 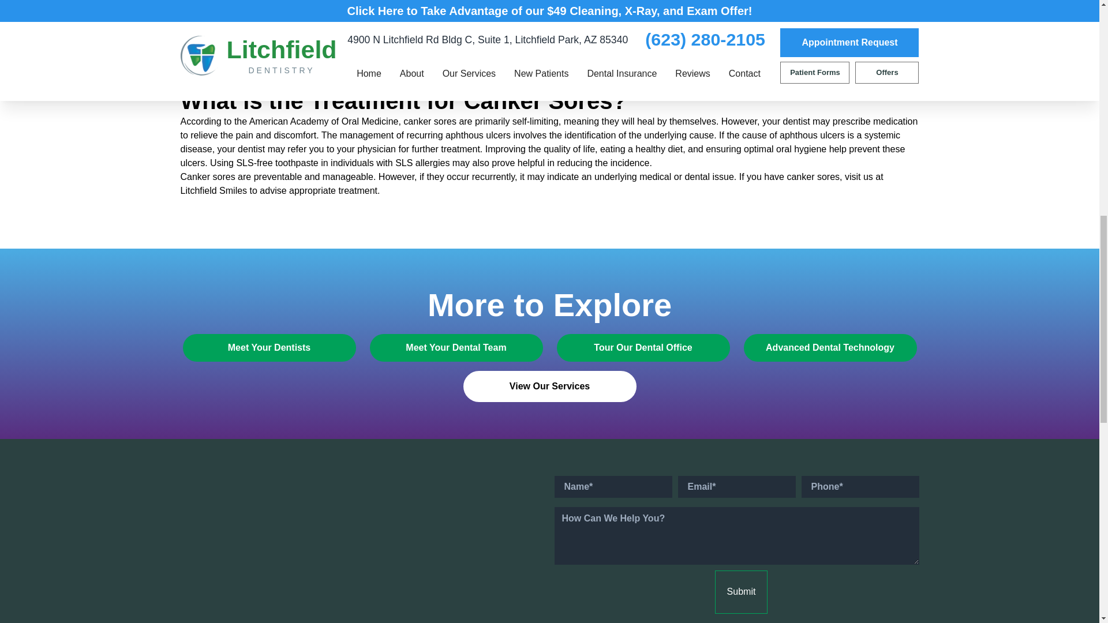 I want to click on Submit, so click(x=741, y=592).